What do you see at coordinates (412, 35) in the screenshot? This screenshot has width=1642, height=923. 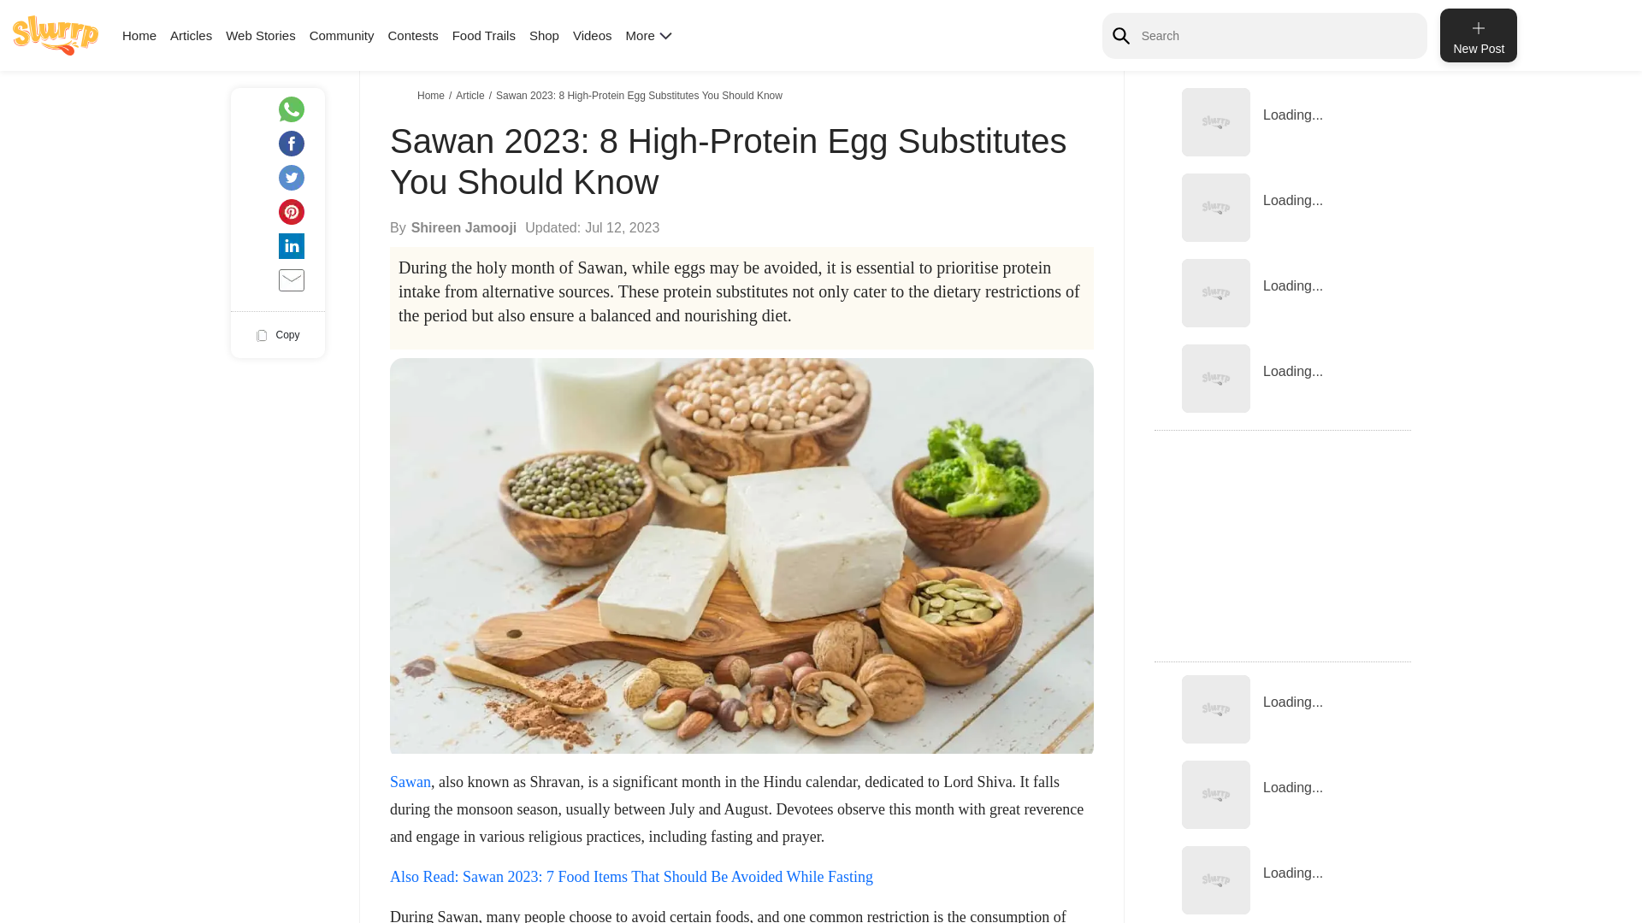 I see `Contests` at bounding box center [412, 35].